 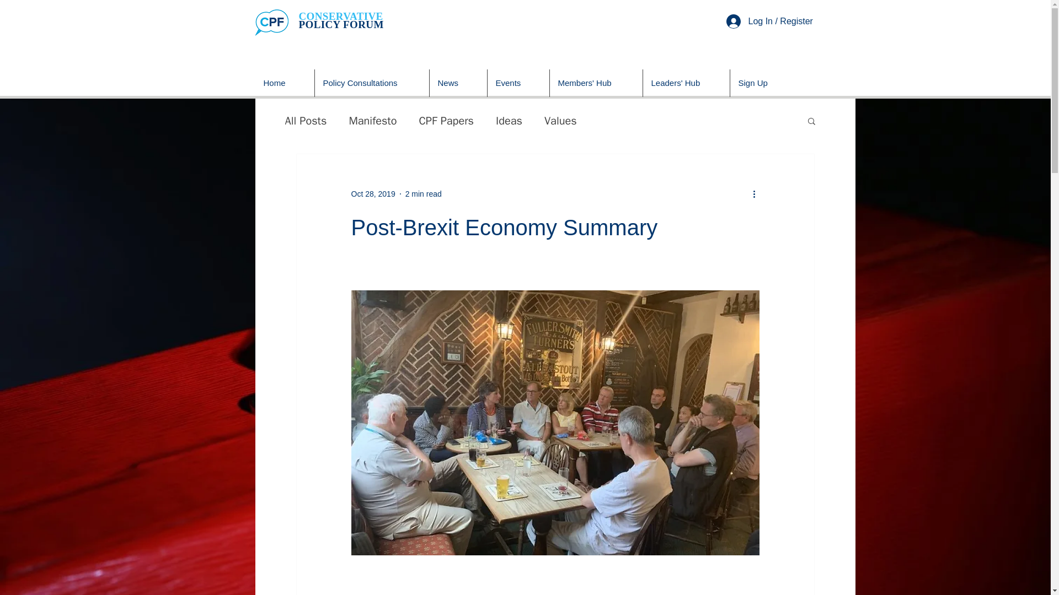 I want to click on CPF Papers, so click(x=446, y=121).